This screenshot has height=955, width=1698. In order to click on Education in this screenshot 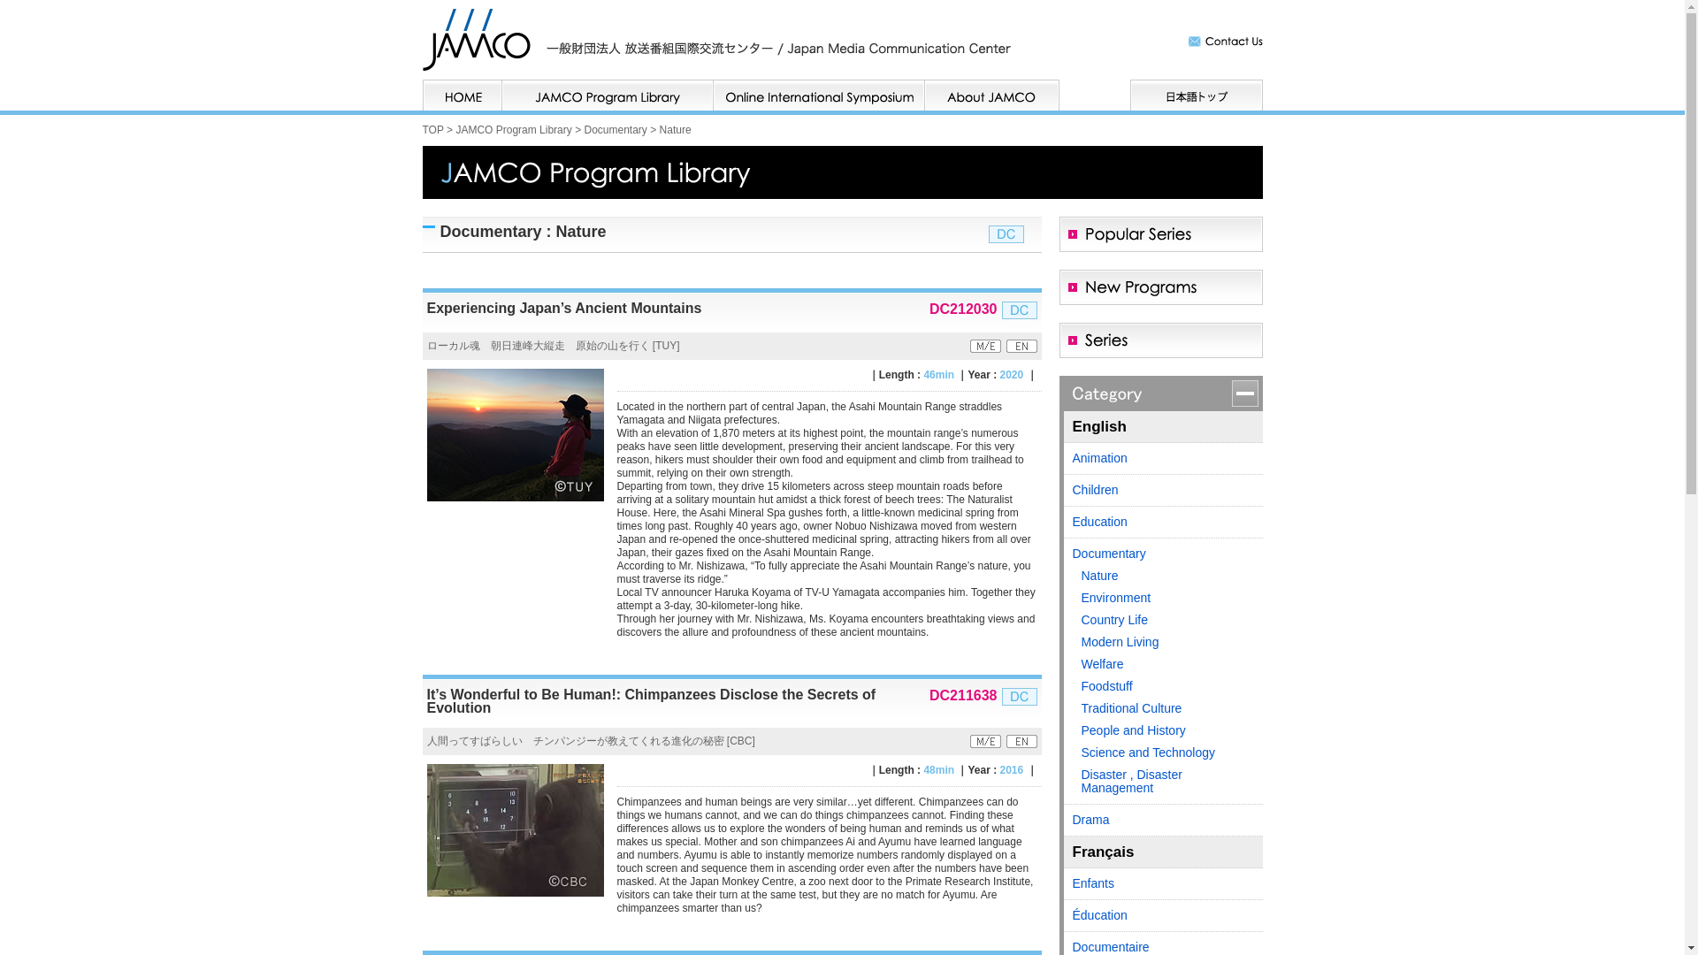, I will do `click(1162, 522)`.